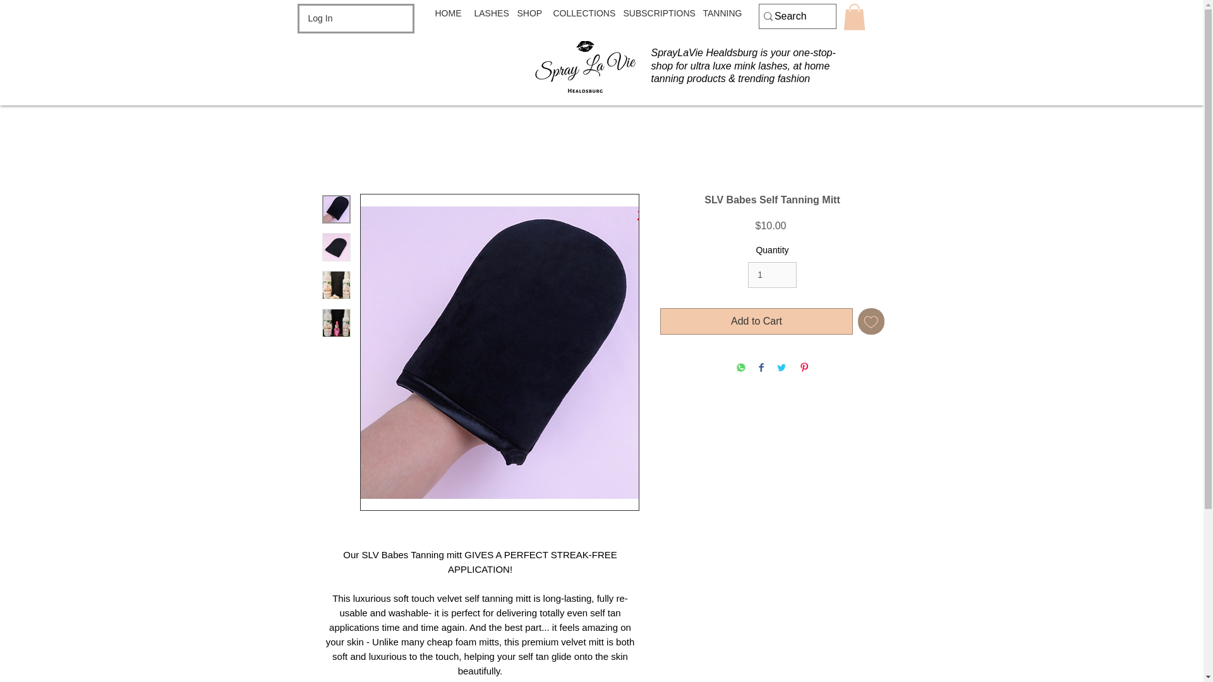  Describe the element at coordinates (321, 19) in the screenshot. I see `Log In` at that location.